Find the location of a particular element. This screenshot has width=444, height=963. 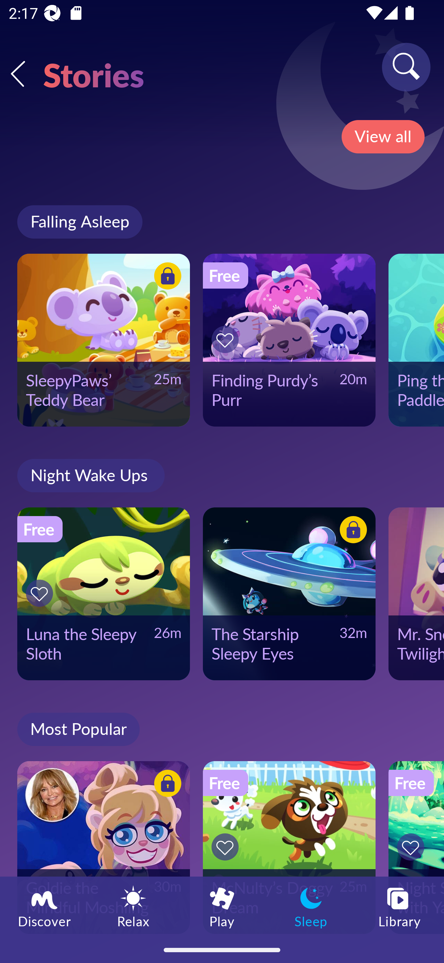

Relax is located at coordinates (133, 907).